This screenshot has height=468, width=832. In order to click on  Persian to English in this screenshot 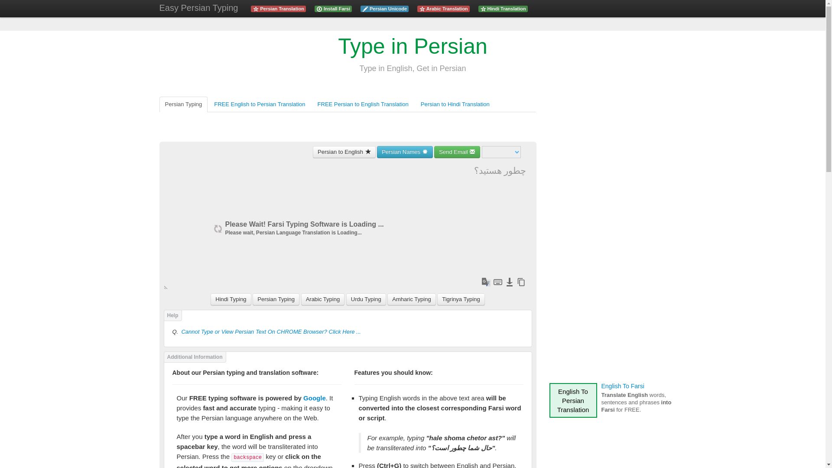, I will do `click(344, 152)`.